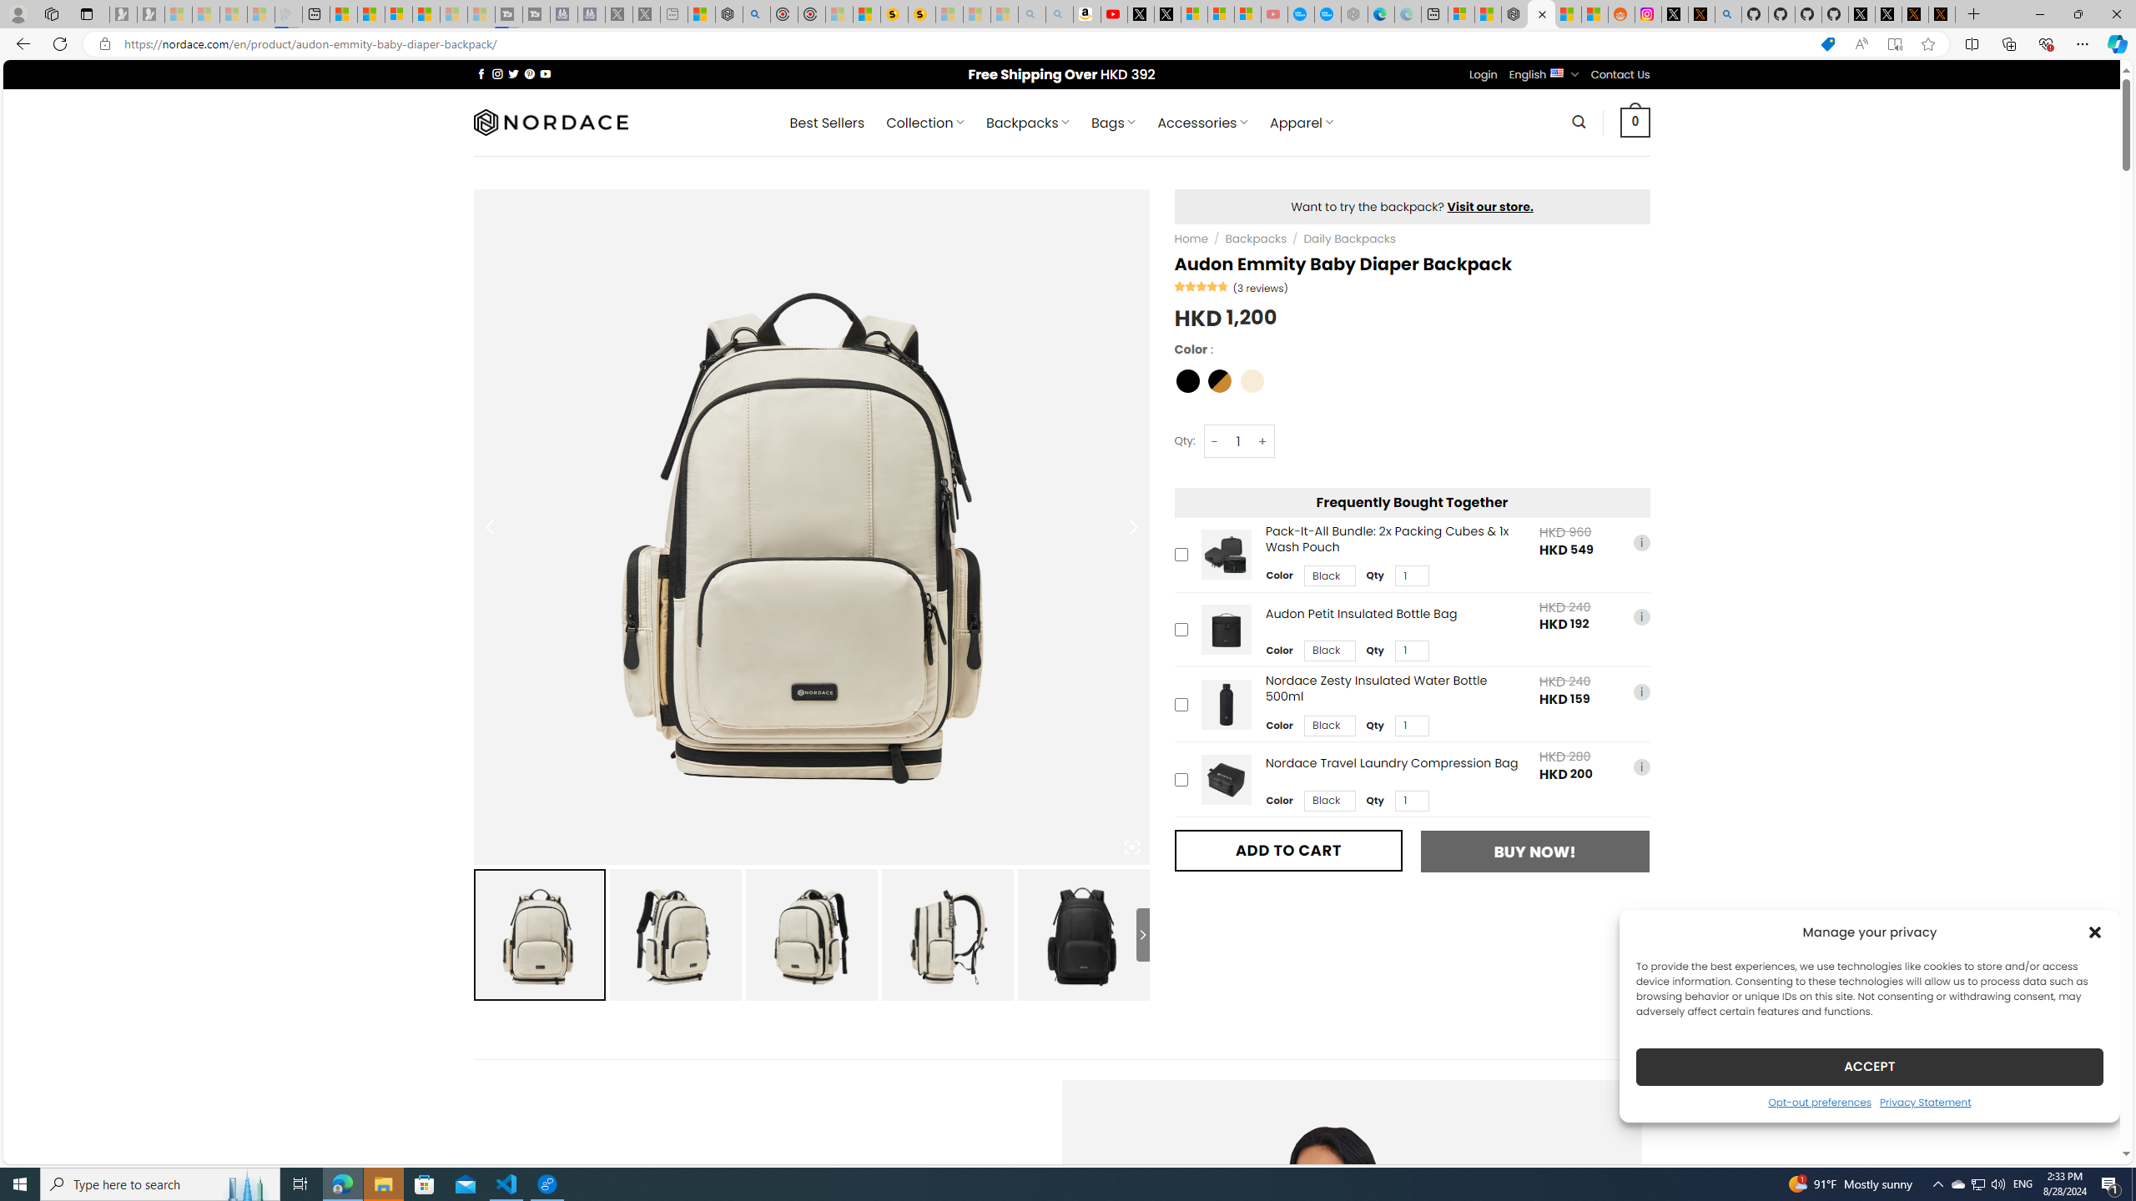 This screenshot has height=1201, width=2136. What do you see at coordinates (546, 73) in the screenshot?
I see `Follow on YouTube` at bounding box center [546, 73].